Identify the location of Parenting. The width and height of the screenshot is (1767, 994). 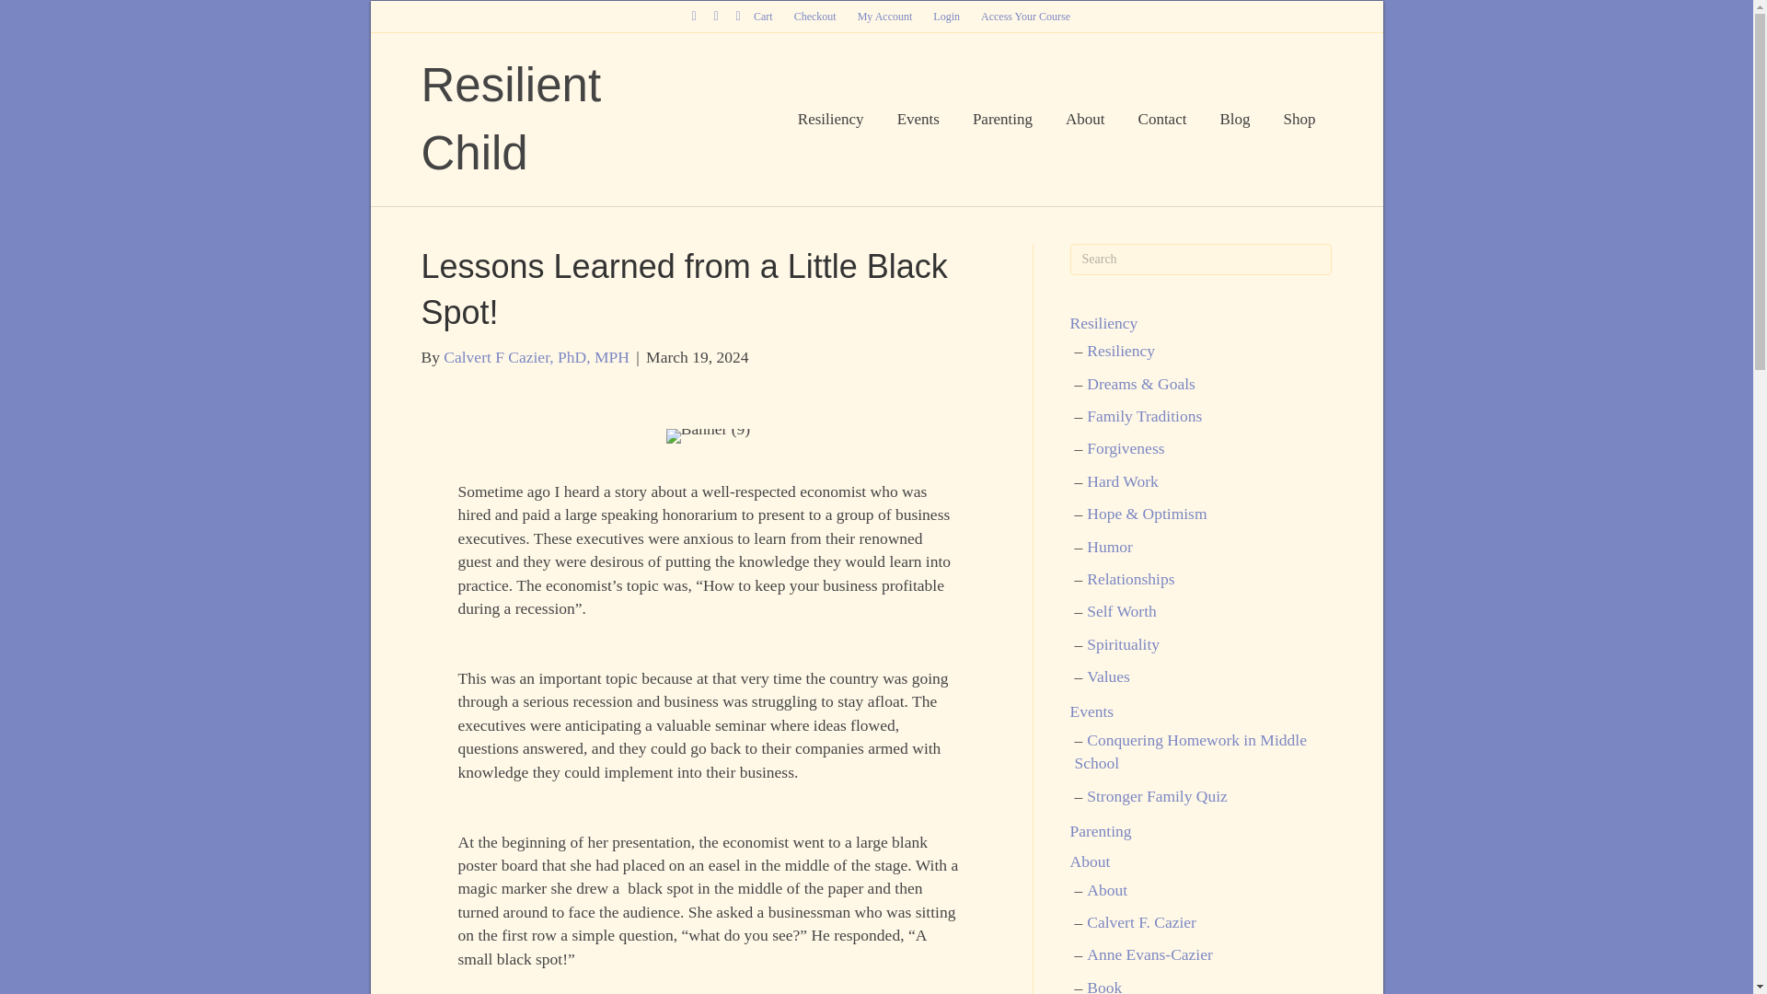
(1002, 119).